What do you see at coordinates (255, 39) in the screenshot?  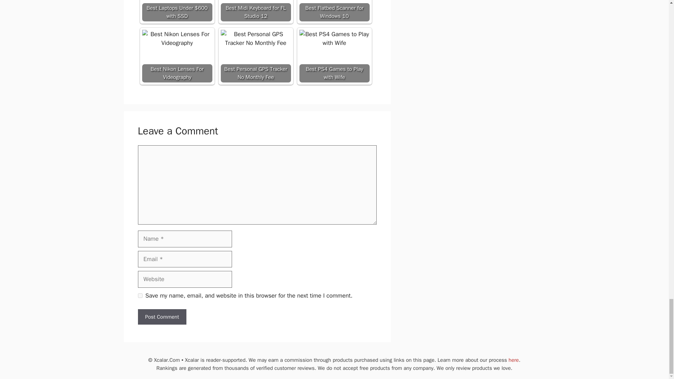 I see `Best Personal GPS Tracker No Monthly Fee` at bounding box center [255, 39].